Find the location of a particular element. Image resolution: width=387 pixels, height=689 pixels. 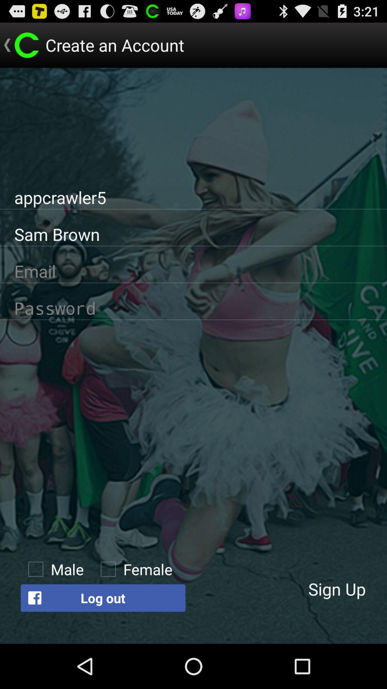

password page is located at coordinates (193, 308).